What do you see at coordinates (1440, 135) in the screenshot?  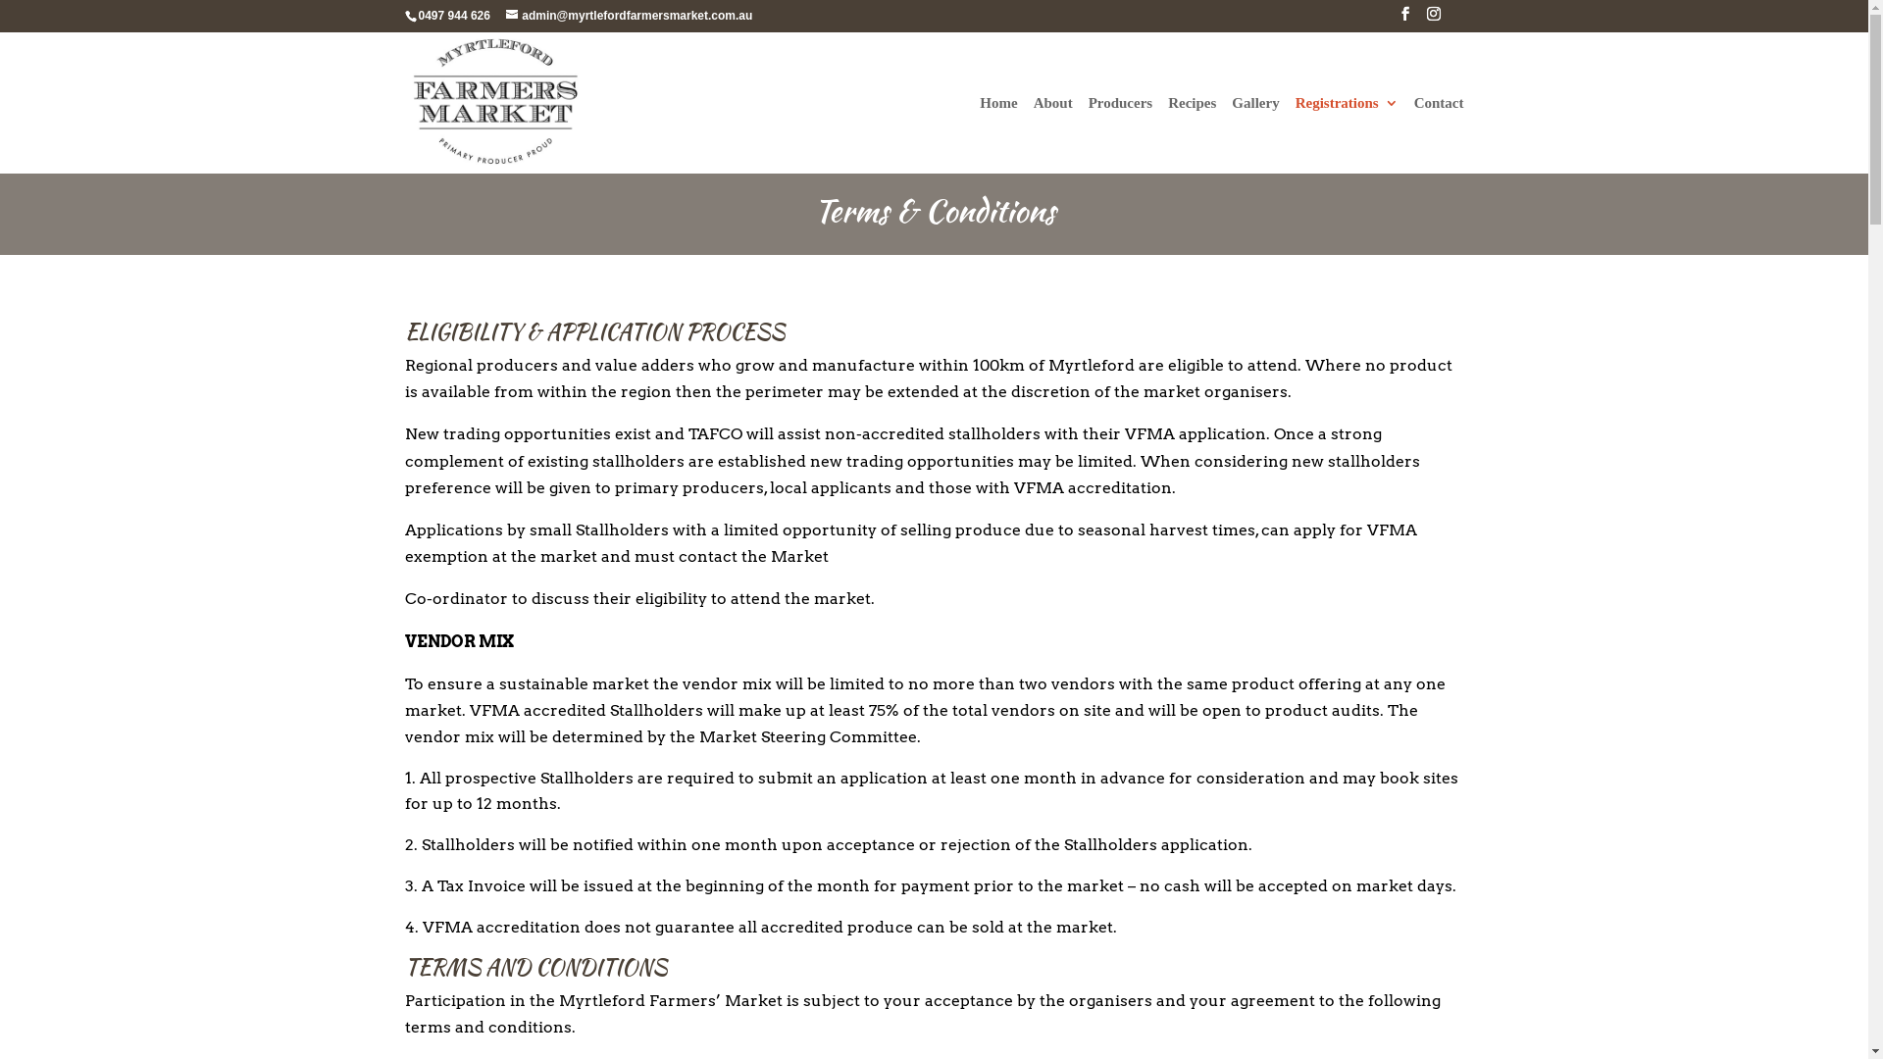 I see `Contact` at bounding box center [1440, 135].